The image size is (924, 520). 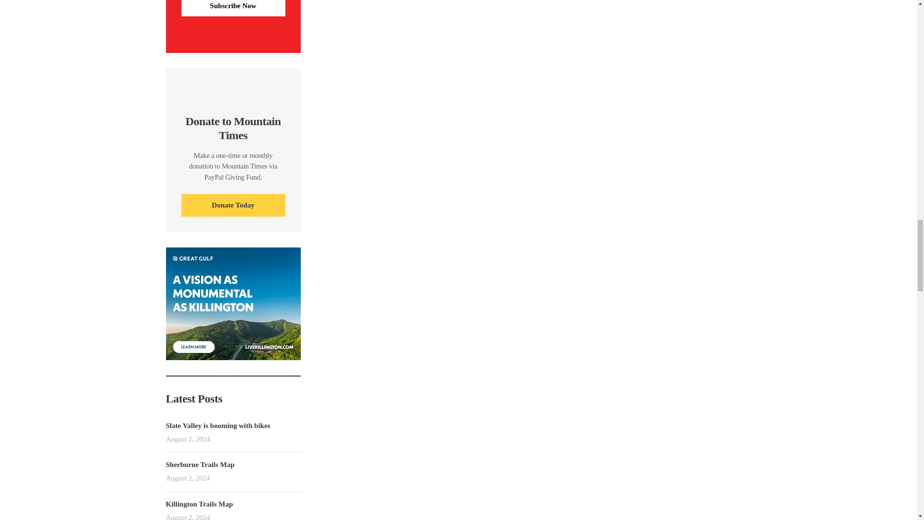 I want to click on Donate Today, so click(x=233, y=205).